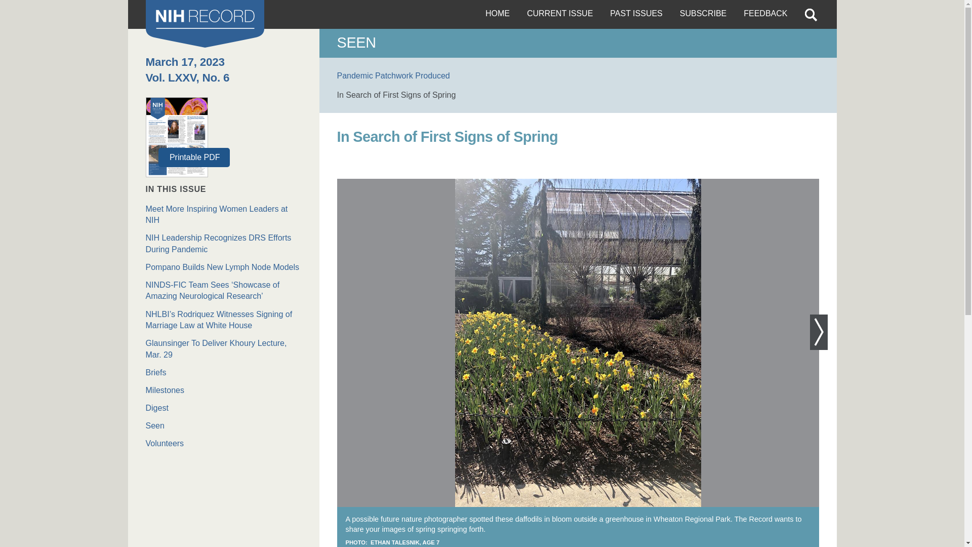 Image resolution: width=972 pixels, height=547 pixels. What do you see at coordinates (396, 95) in the screenshot?
I see `In Search of First Signs of Spring` at bounding box center [396, 95].